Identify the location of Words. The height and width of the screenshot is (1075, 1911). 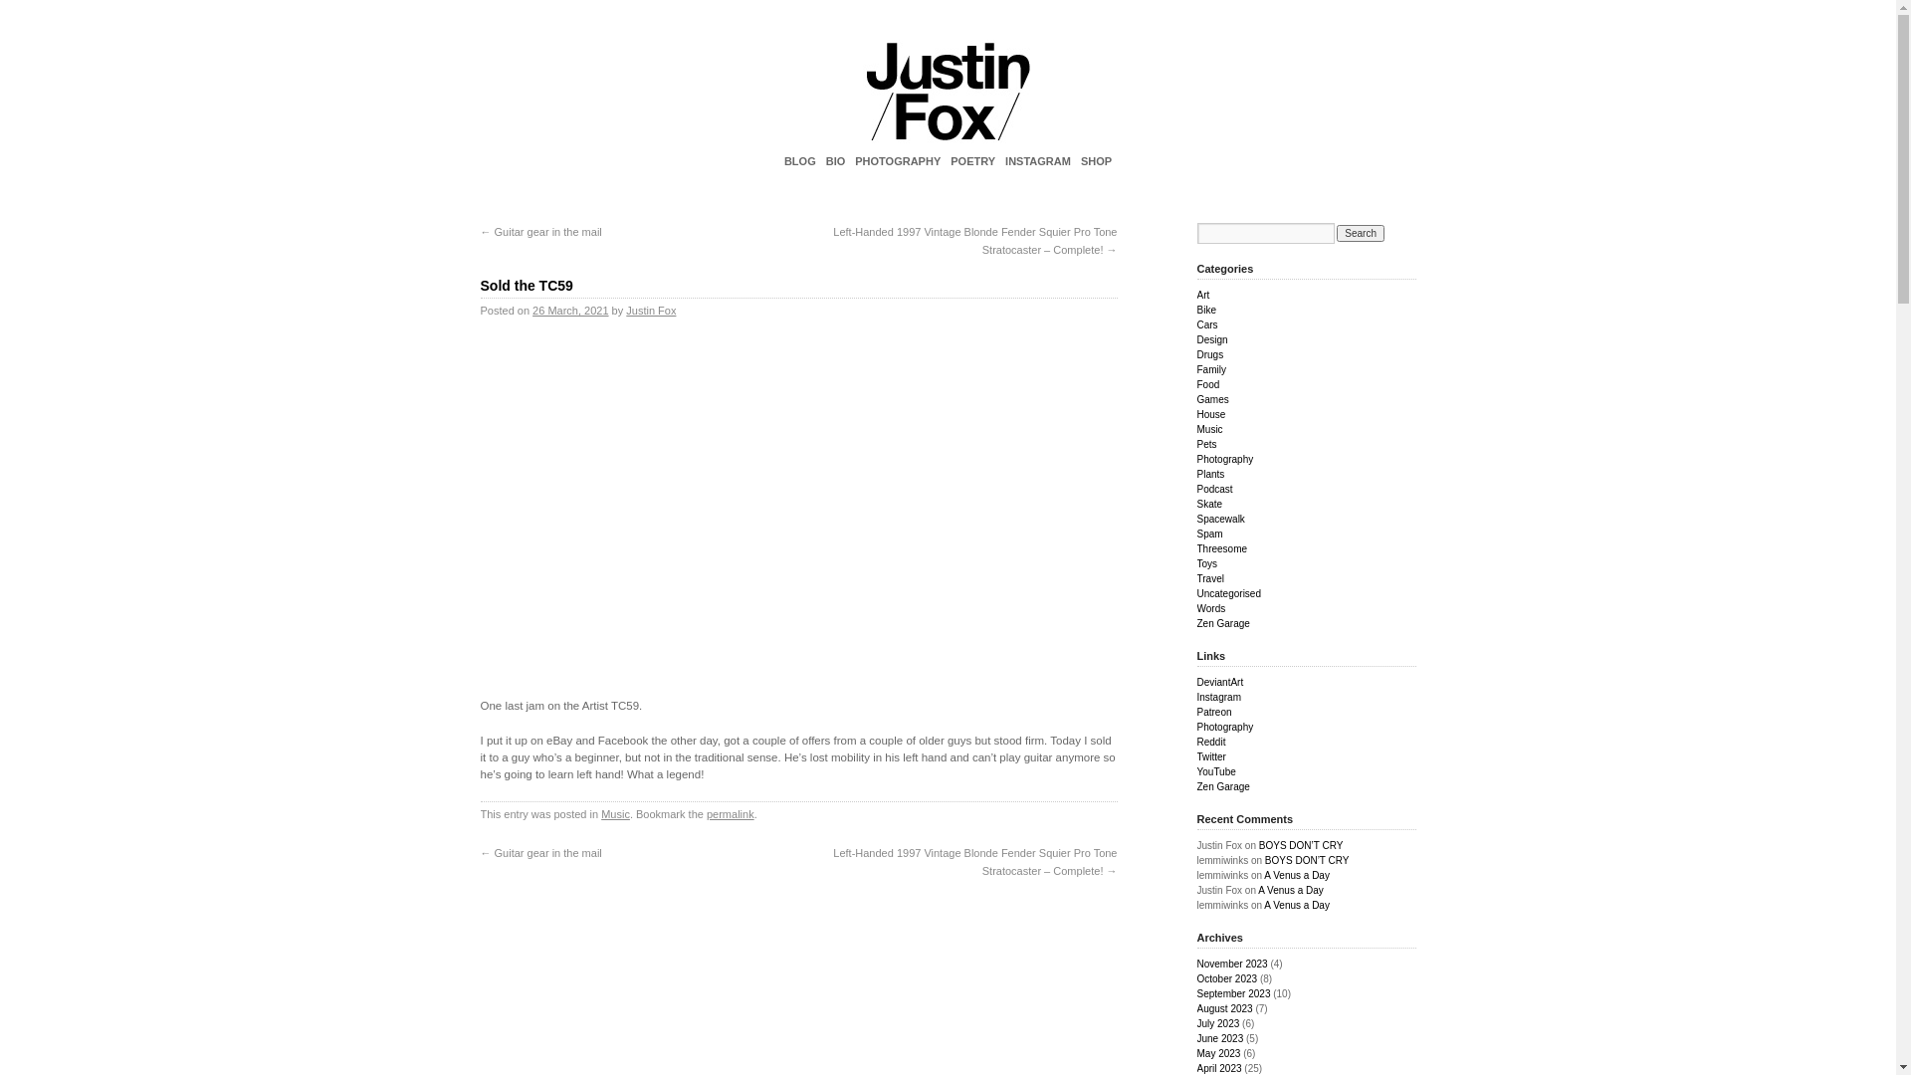
(1210, 609).